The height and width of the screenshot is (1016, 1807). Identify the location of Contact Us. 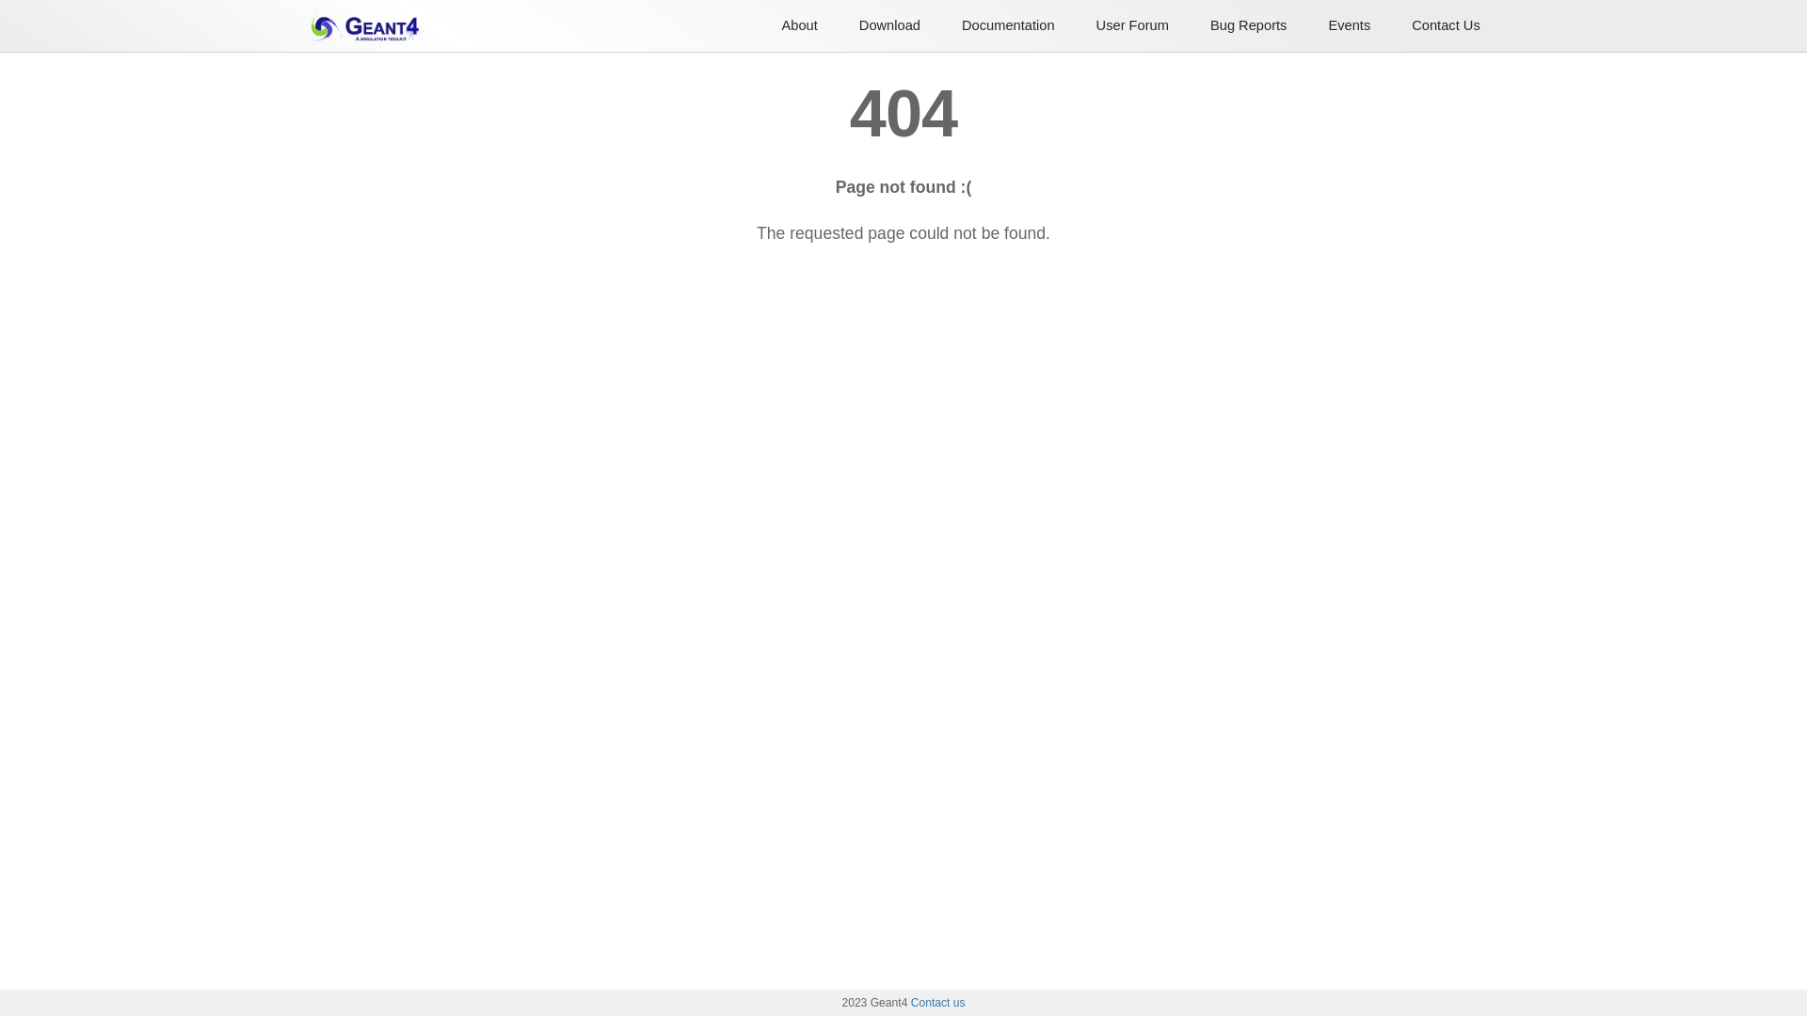
(1446, 25).